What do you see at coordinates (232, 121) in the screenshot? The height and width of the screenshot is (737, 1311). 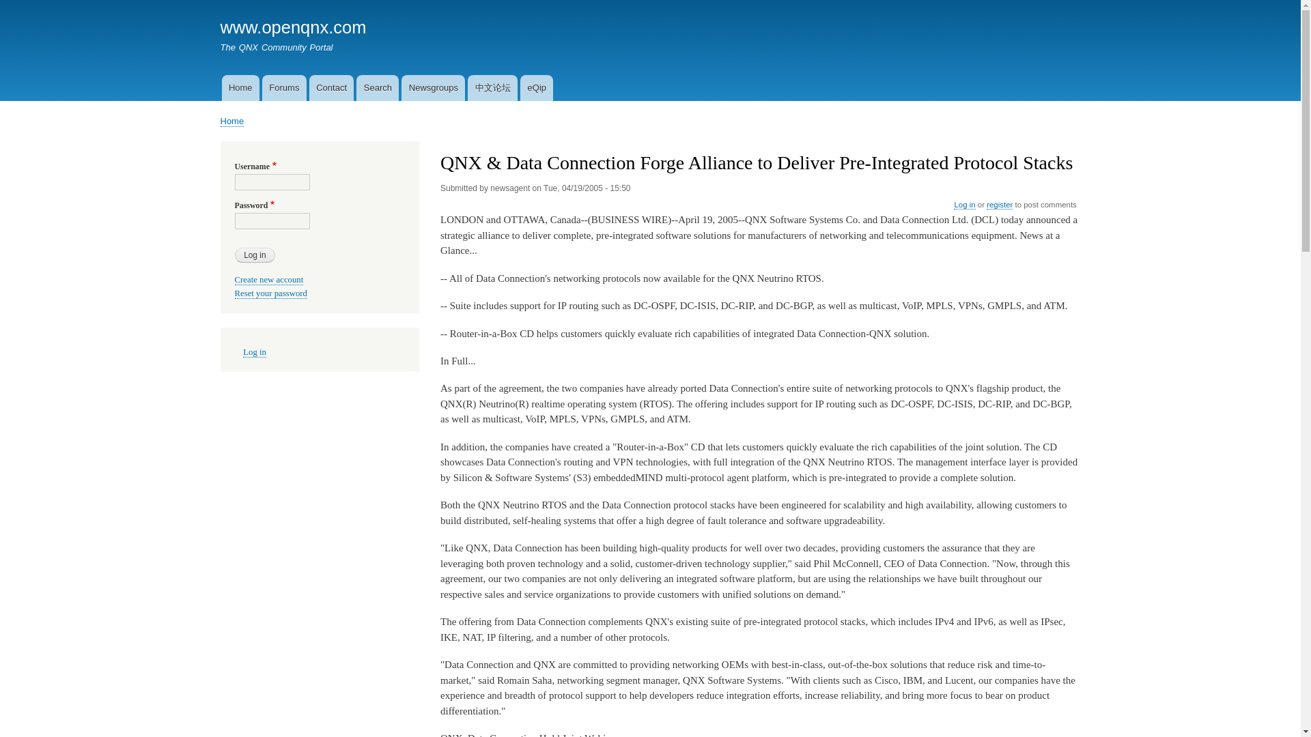 I see `Home` at bounding box center [232, 121].